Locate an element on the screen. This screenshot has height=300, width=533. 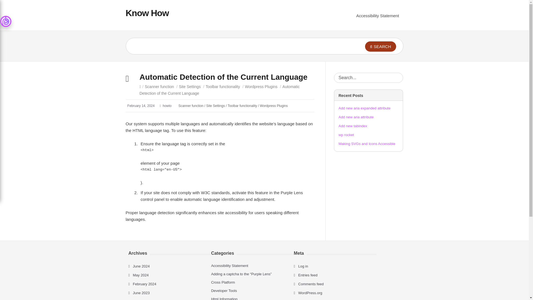
Add new tabindex is located at coordinates (353, 126).